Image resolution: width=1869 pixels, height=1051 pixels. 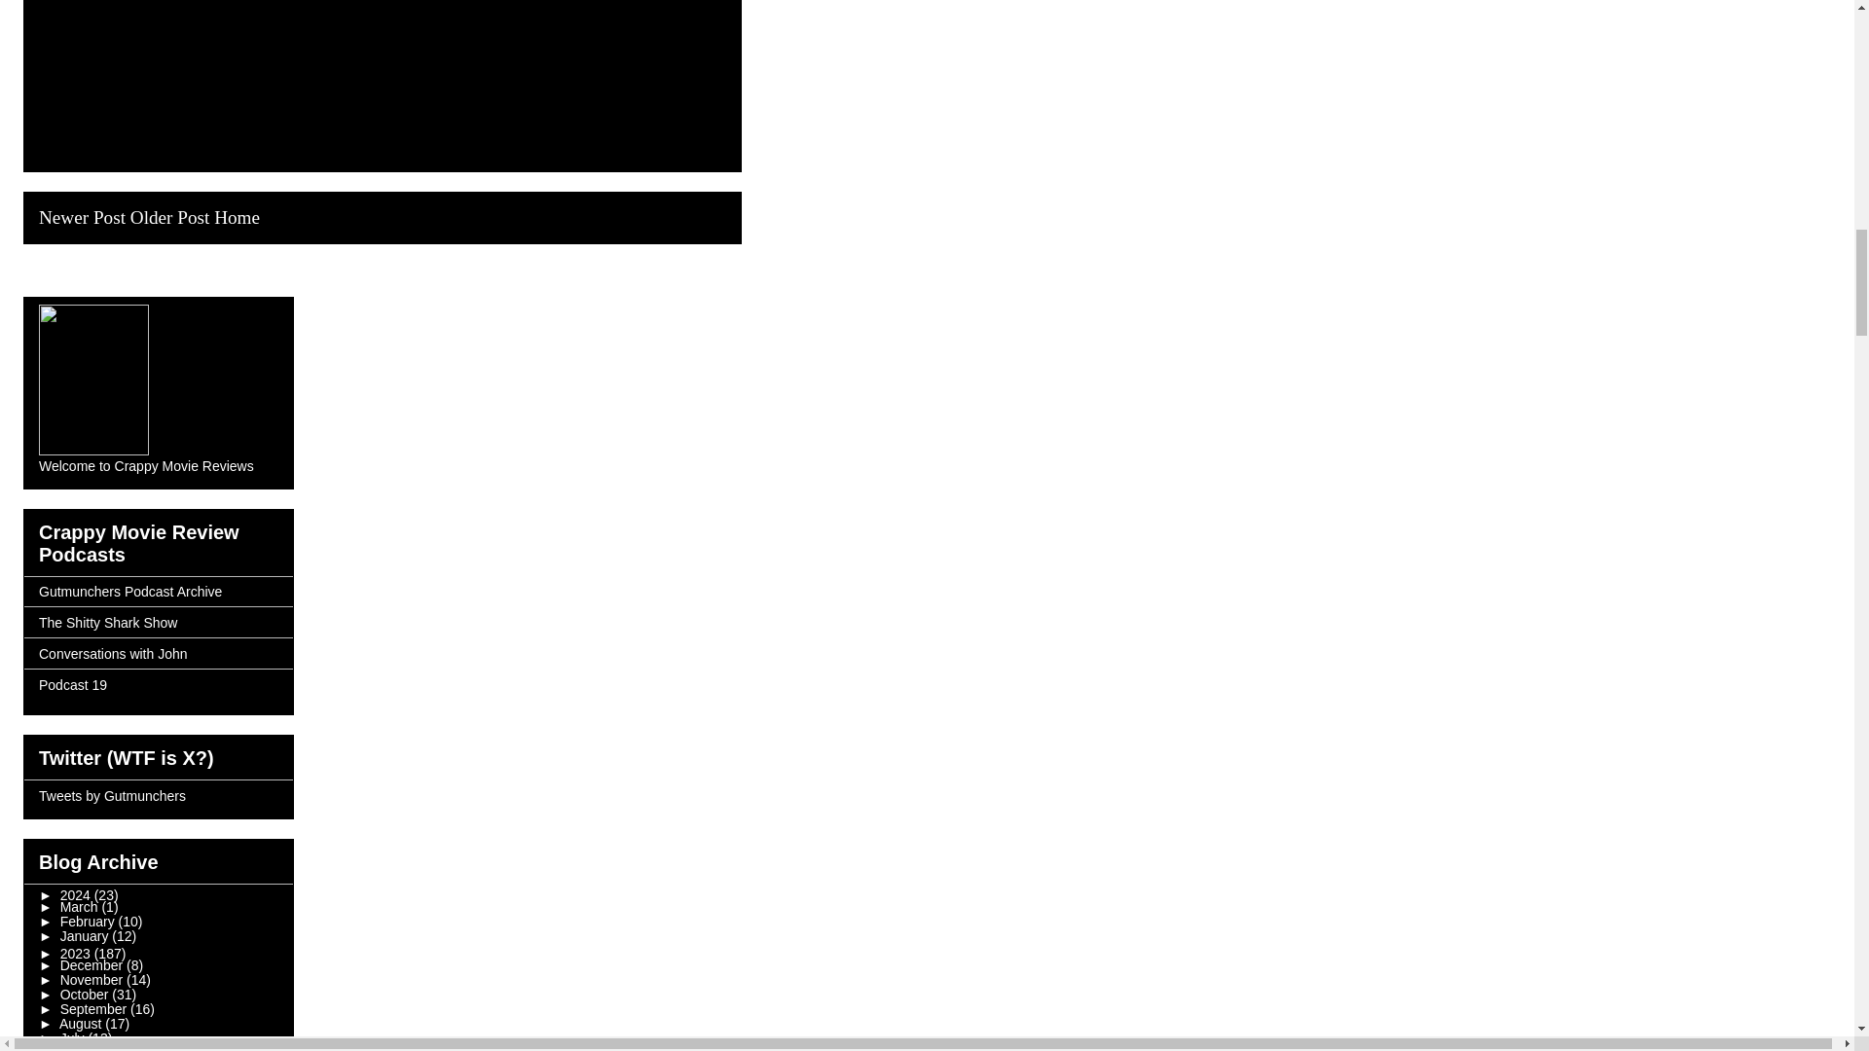 I want to click on Conversations with John, so click(x=113, y=654).